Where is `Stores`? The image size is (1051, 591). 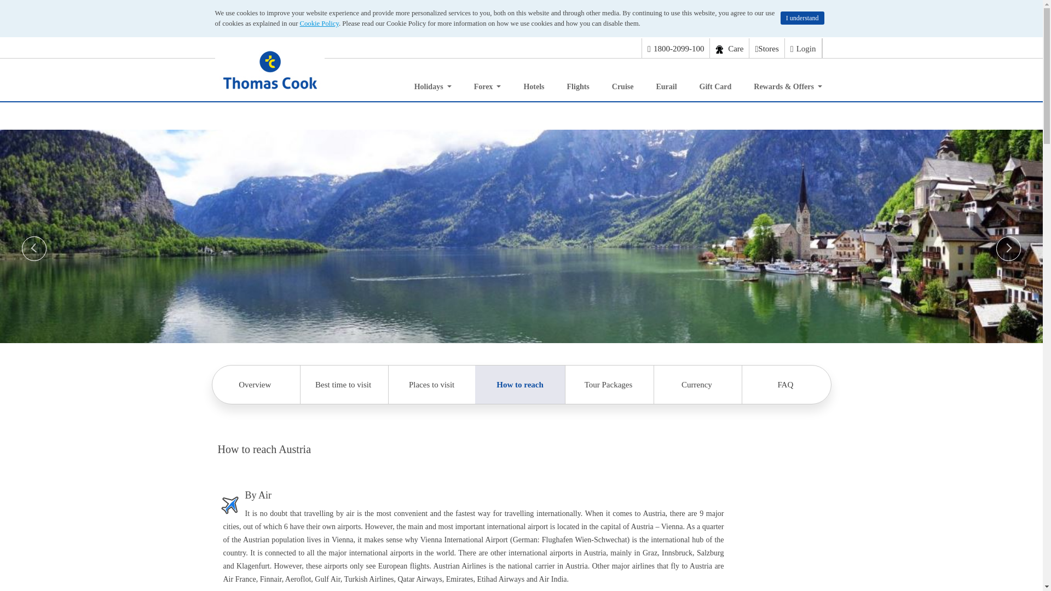 Stores is located at coordinates (766, 48).